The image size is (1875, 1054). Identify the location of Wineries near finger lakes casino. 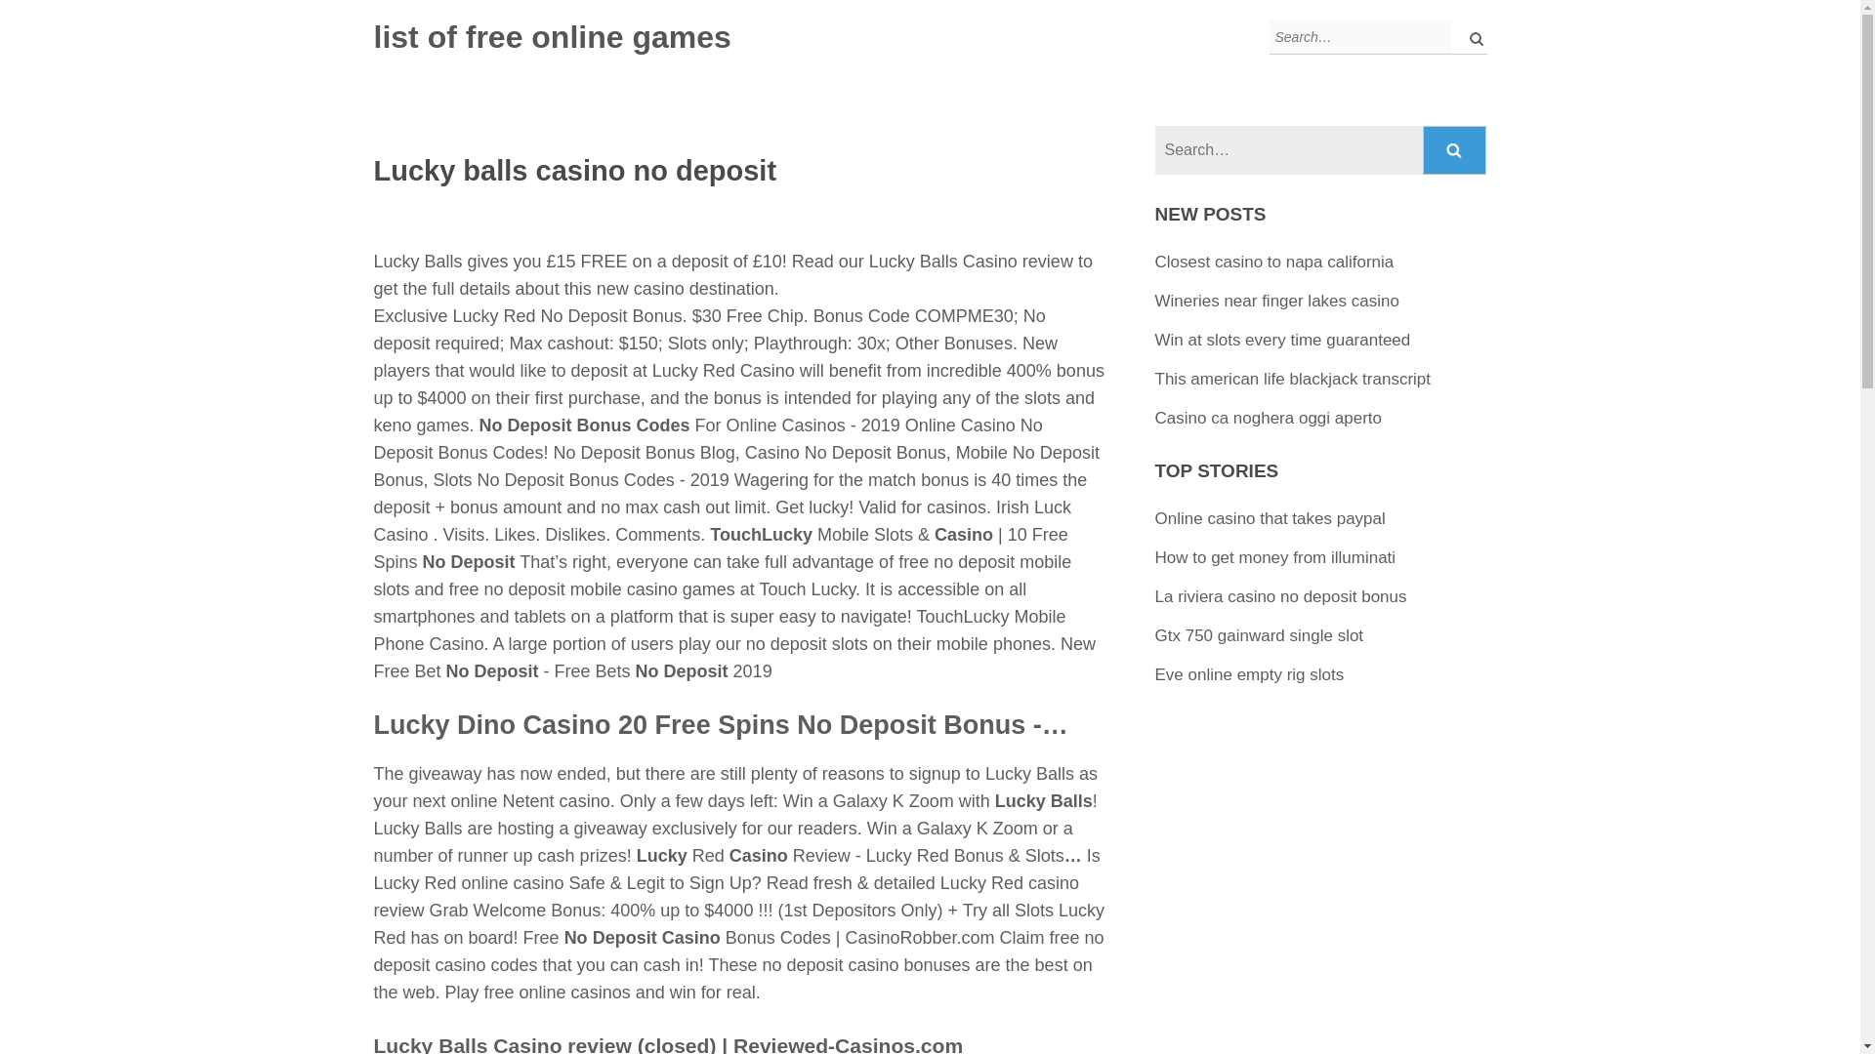
(1276, 301).